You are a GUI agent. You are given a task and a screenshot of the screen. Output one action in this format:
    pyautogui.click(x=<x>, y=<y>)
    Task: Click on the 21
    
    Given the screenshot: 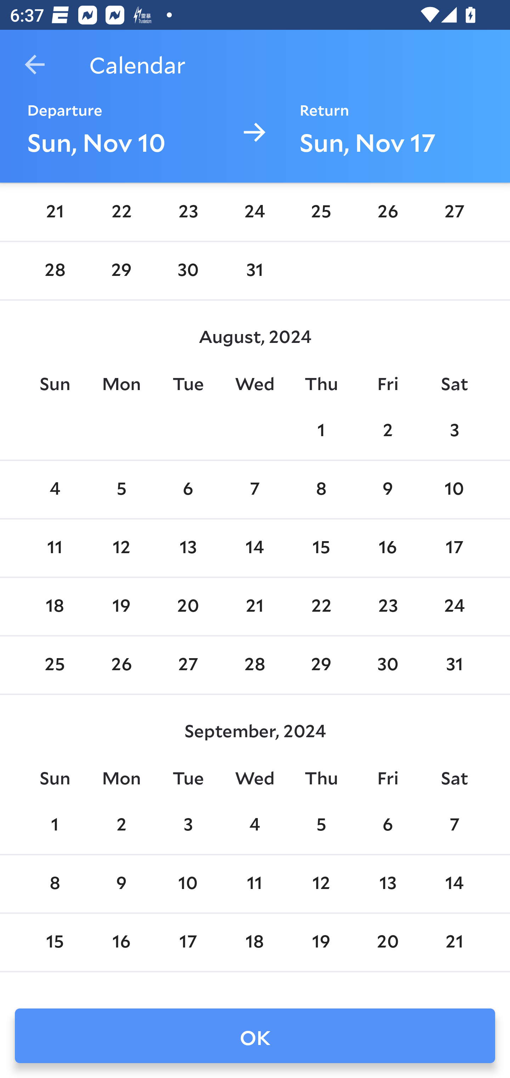 What is the action you would take?
    pyautogui.click(x=255, y=607)
    